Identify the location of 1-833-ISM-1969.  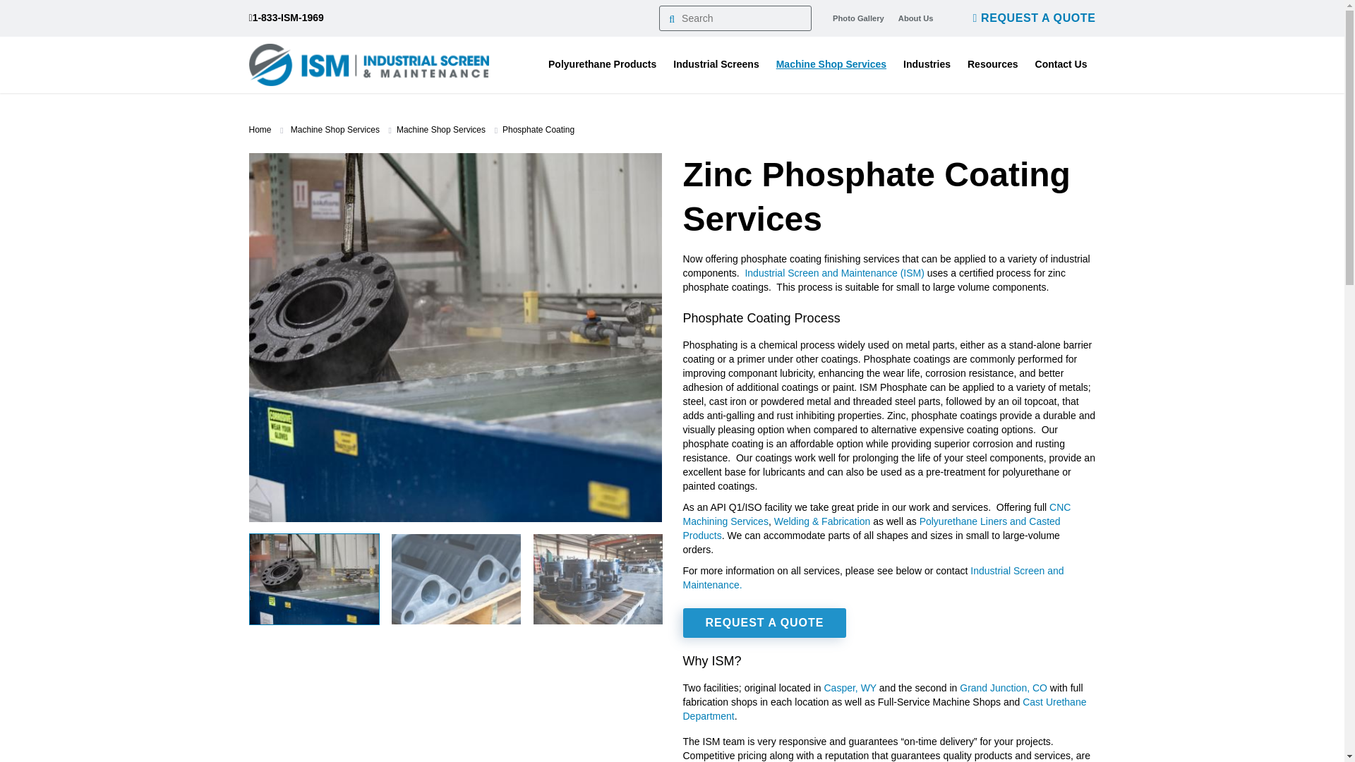
(285, 18).